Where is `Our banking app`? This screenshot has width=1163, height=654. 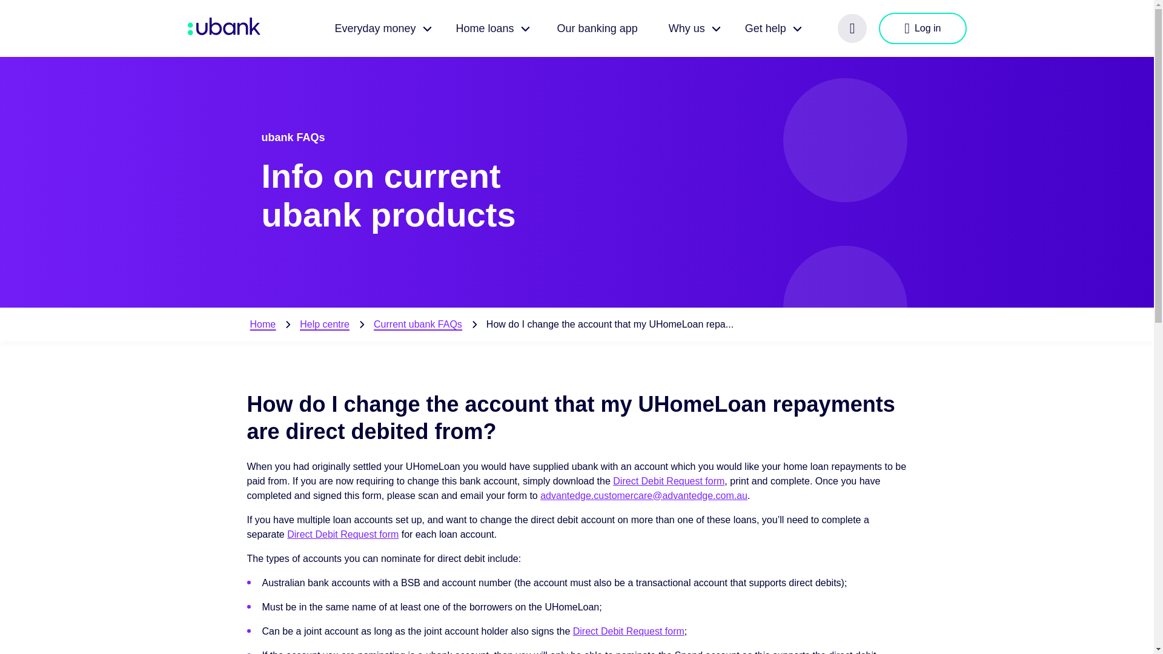
Our banking app is located at coordinates (597, 28).